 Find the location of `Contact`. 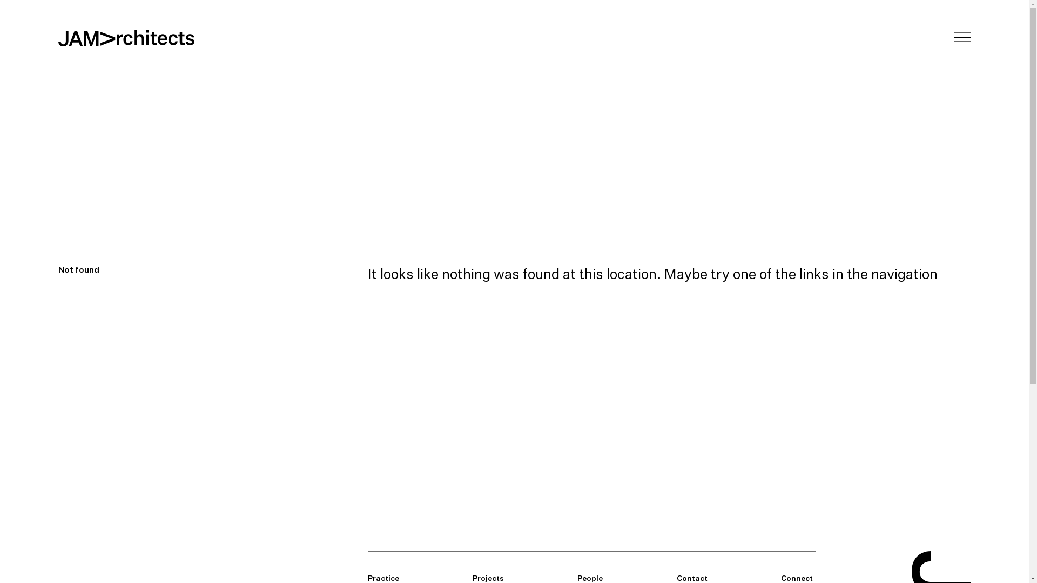

Contact is located at coordinates (692, 578).